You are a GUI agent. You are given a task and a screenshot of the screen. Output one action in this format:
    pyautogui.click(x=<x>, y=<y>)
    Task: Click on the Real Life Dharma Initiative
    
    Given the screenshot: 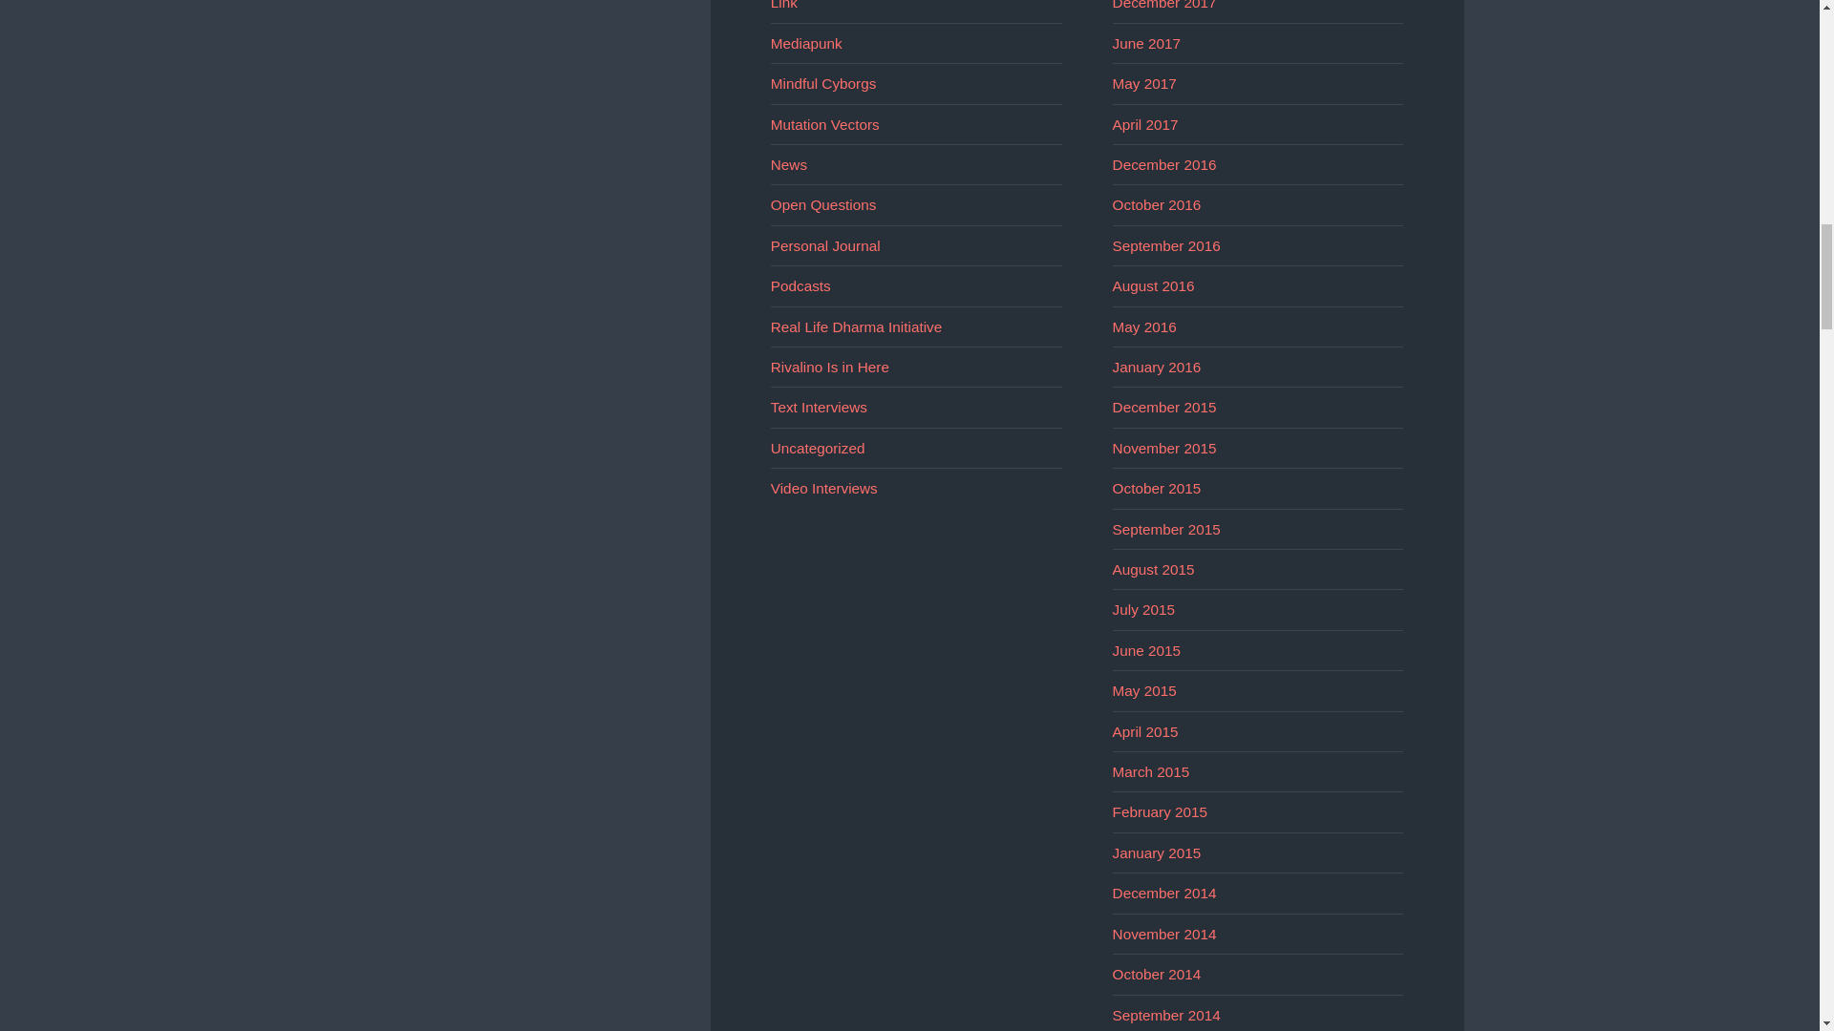 What is the action you would take?
    pyautogui.click(x=856, y=326)
    